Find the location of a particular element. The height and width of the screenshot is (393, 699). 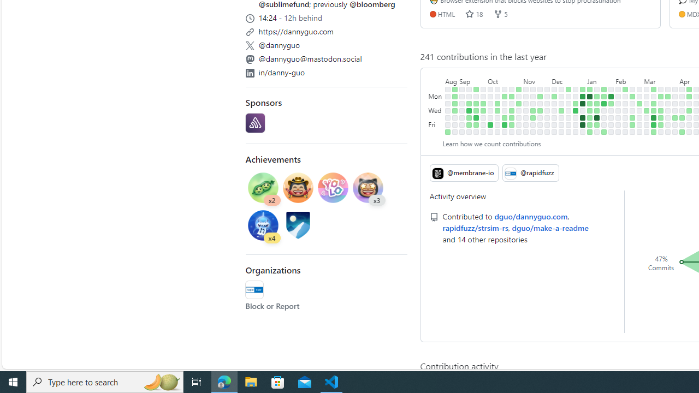

No contributions on April 9th. is located at coordinates (682, 104).